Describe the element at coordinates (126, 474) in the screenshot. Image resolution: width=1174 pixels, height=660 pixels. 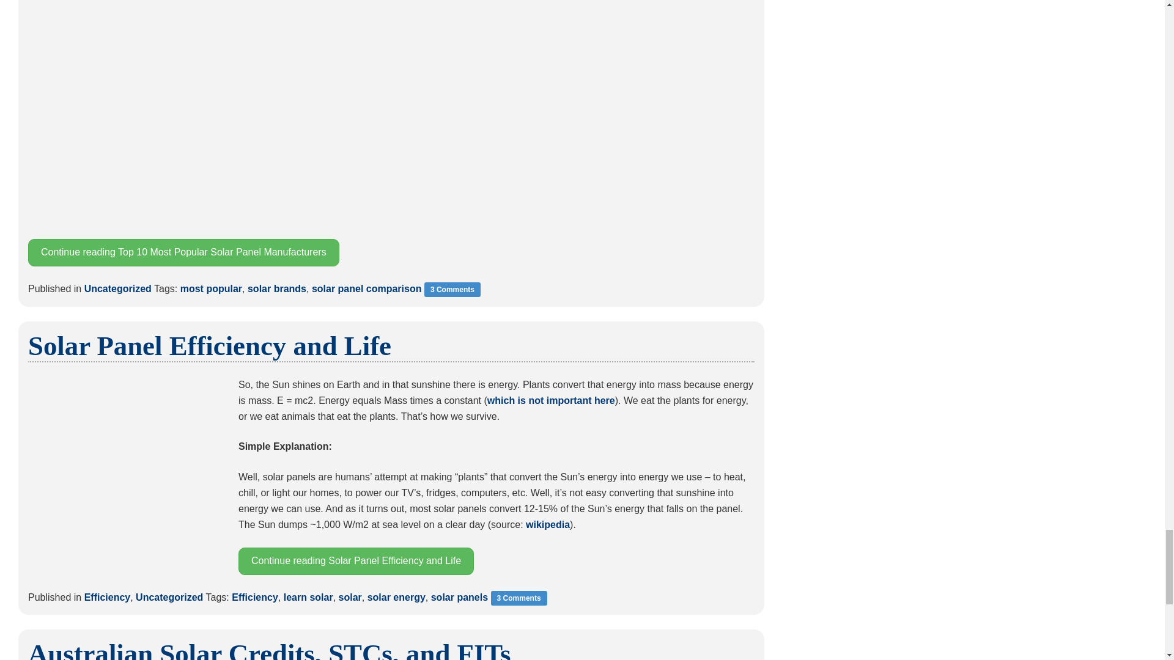
I see `Solar Flower of Life` at that location.